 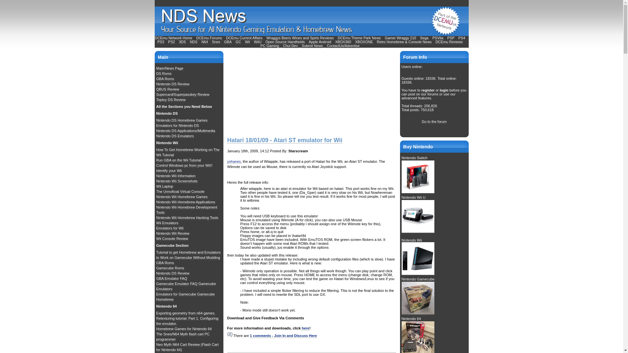 What do you see at coordinates (173, 84) in the screenshot?
I see `Nintendo DS Review` at bounding box center [173, 84].